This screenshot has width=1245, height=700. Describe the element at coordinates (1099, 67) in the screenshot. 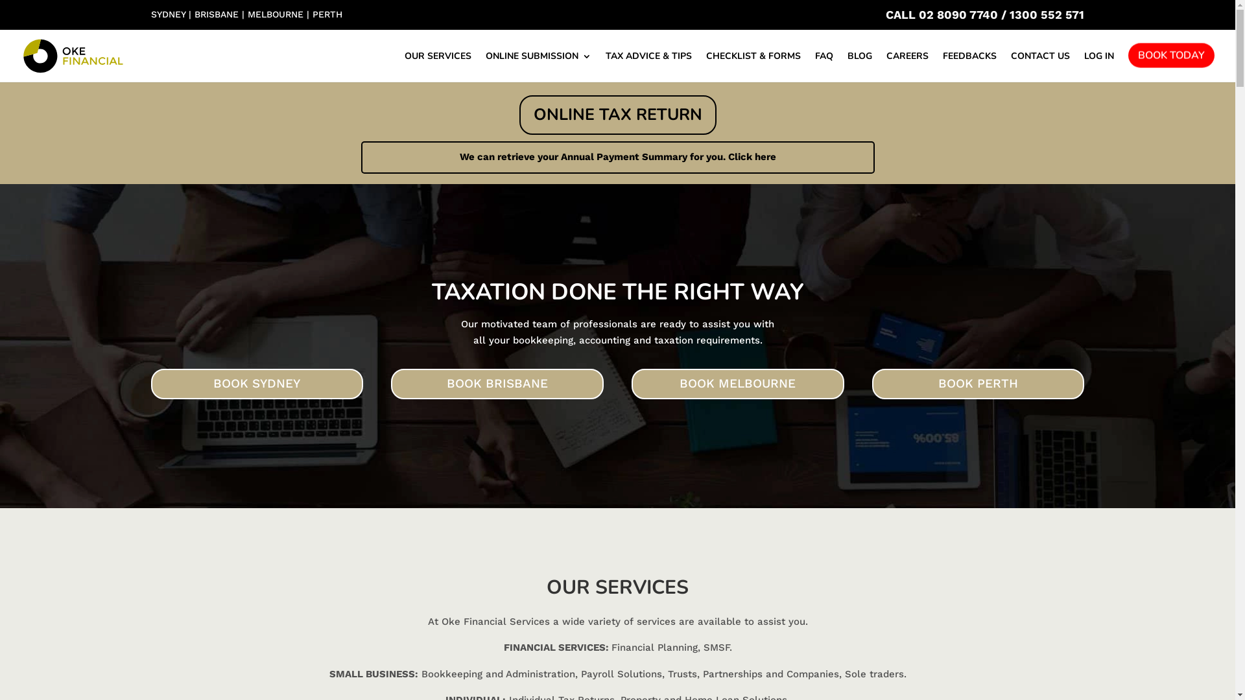

I see `LOG IN` at that location.